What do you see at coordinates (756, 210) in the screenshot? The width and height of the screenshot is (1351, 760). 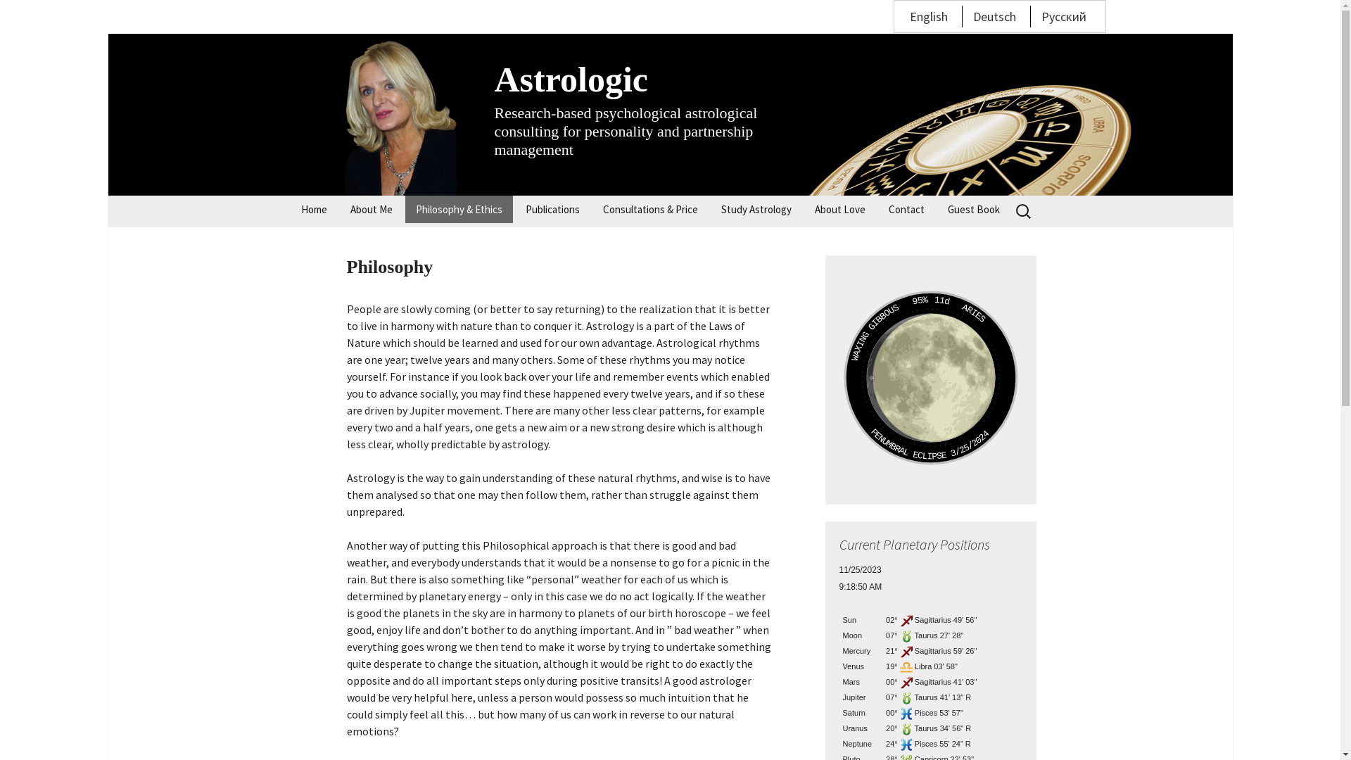 I see `Study Astrology` at bounding box center [756, 210].